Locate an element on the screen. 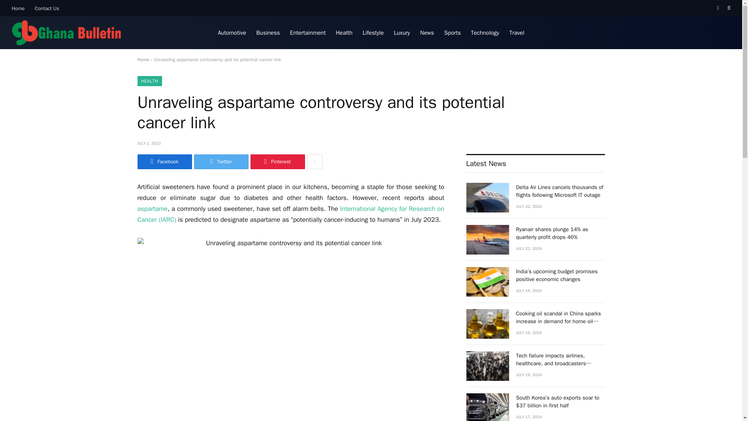  Pinterest is located at coordinates (277, 162).